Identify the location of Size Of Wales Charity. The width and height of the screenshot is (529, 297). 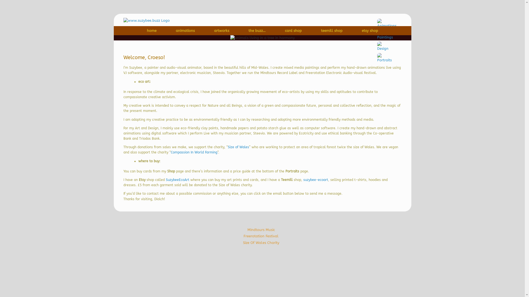
(261, 243).